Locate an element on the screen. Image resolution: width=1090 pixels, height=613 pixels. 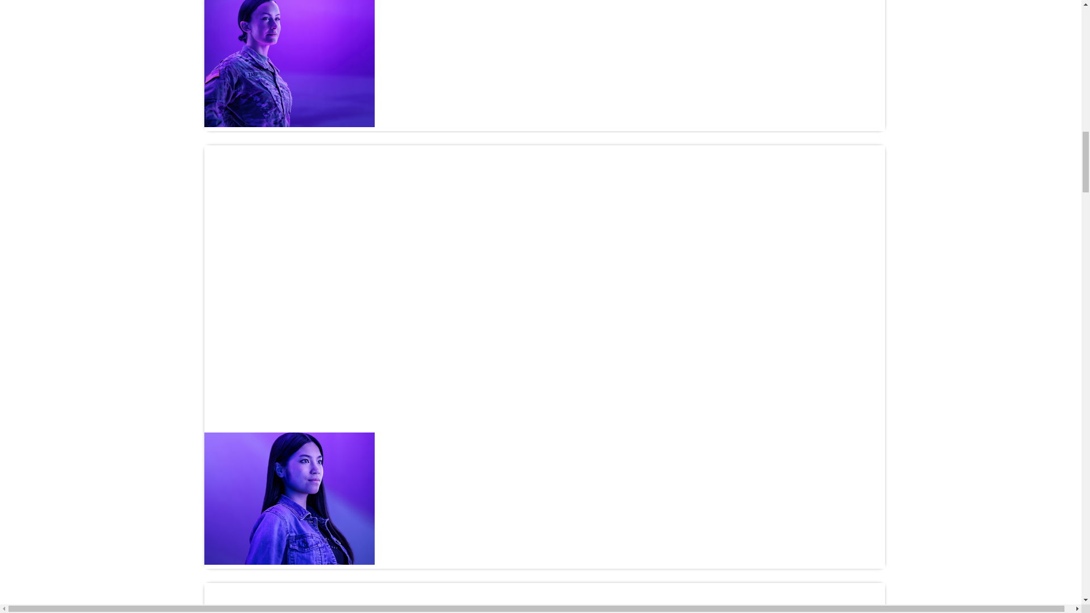
Online General Management Degree Requirements is located at coordinates (539, 287).